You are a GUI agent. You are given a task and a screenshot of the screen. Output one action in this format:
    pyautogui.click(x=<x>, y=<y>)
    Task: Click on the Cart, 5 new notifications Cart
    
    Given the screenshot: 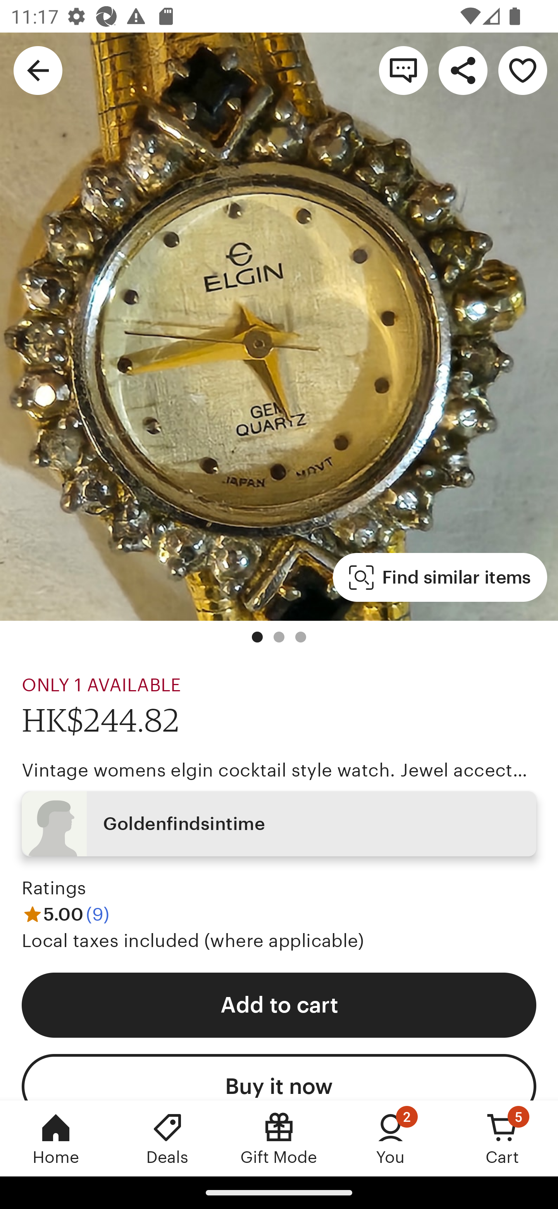 What is the action you would take?
    pyautogui.click(x=502, y=1138)
    